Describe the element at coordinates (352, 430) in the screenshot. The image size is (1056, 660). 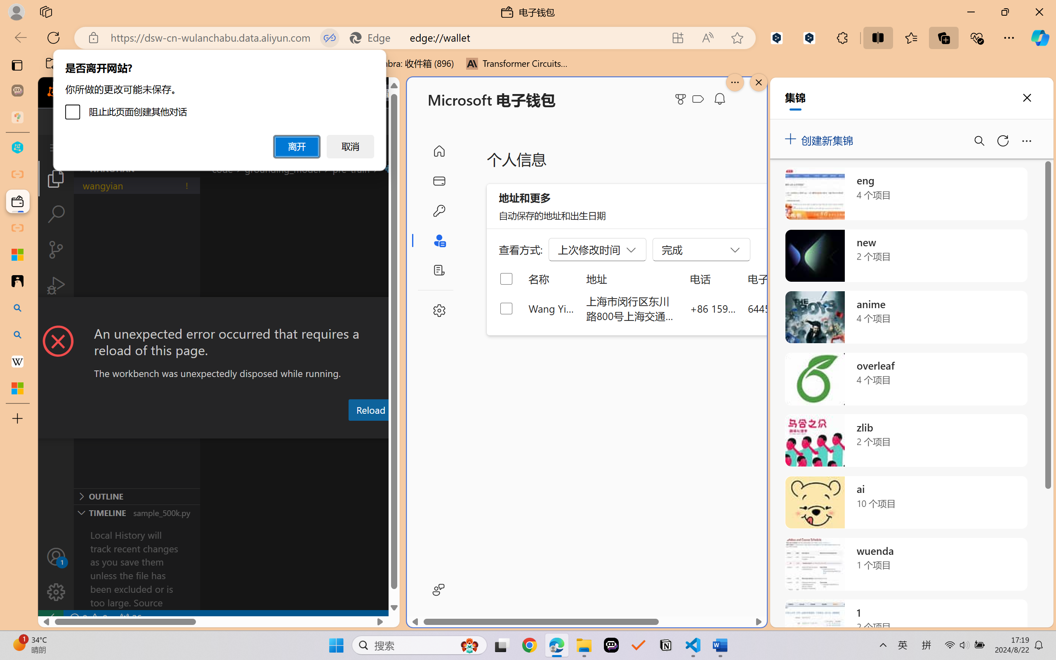
I see `Debug Console (Ctrl+Shift+Y)` at that location.